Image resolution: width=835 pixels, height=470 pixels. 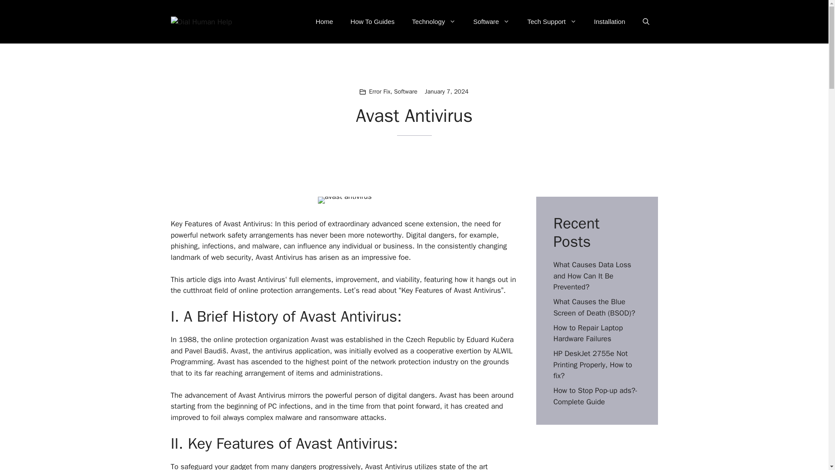 What do you see at coordinates (279, 351) in the screenshot?
I see `antivirus` at bounding box center [279, 351].